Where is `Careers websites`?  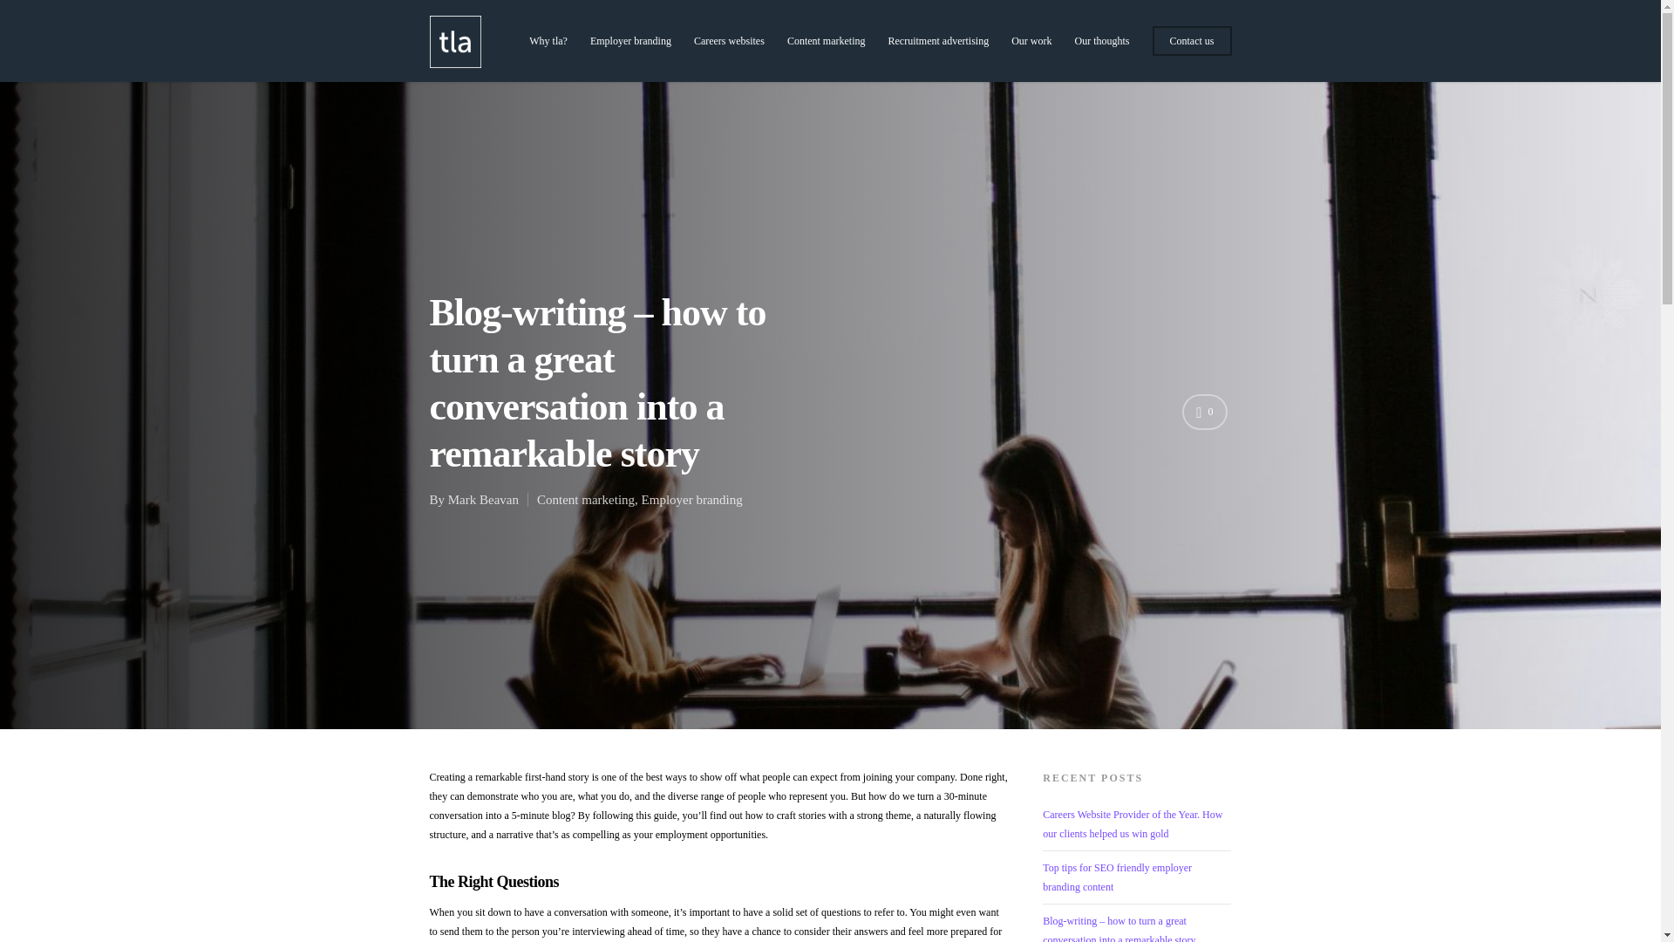
Careers websites is located at coordinates (729, 49).